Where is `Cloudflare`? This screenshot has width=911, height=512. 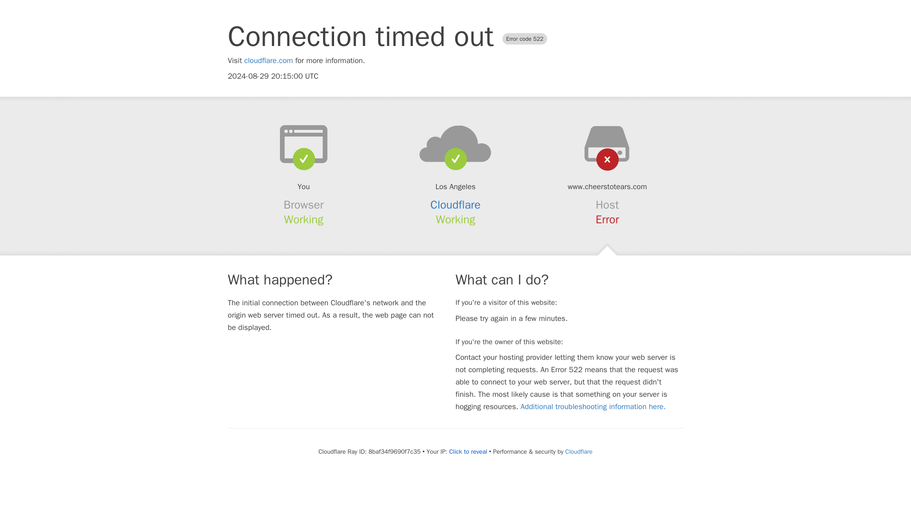
Cloudflare is located at coordinates (578, 451).